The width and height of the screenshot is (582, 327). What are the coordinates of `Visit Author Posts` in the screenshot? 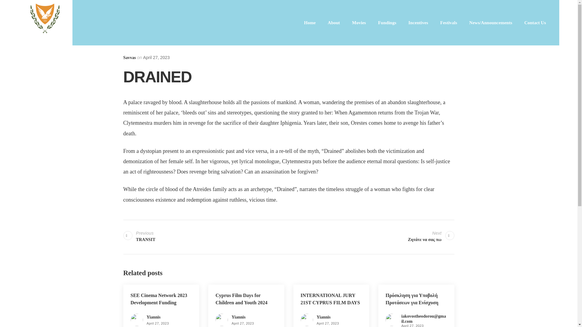 It's located at (129, 58).